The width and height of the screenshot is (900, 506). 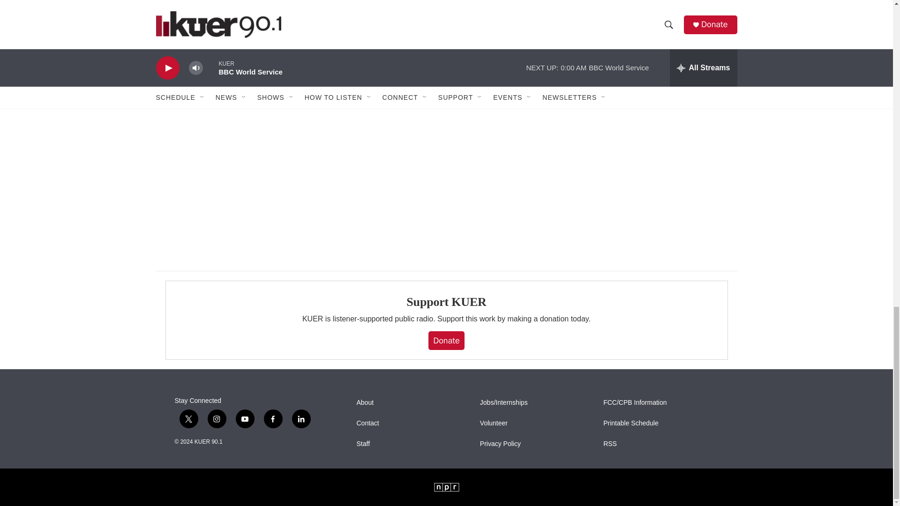 What do you see at coordinates (657, 32) in the screenshot?
I see `3rd party ad content` at bounding box center [657, 32].